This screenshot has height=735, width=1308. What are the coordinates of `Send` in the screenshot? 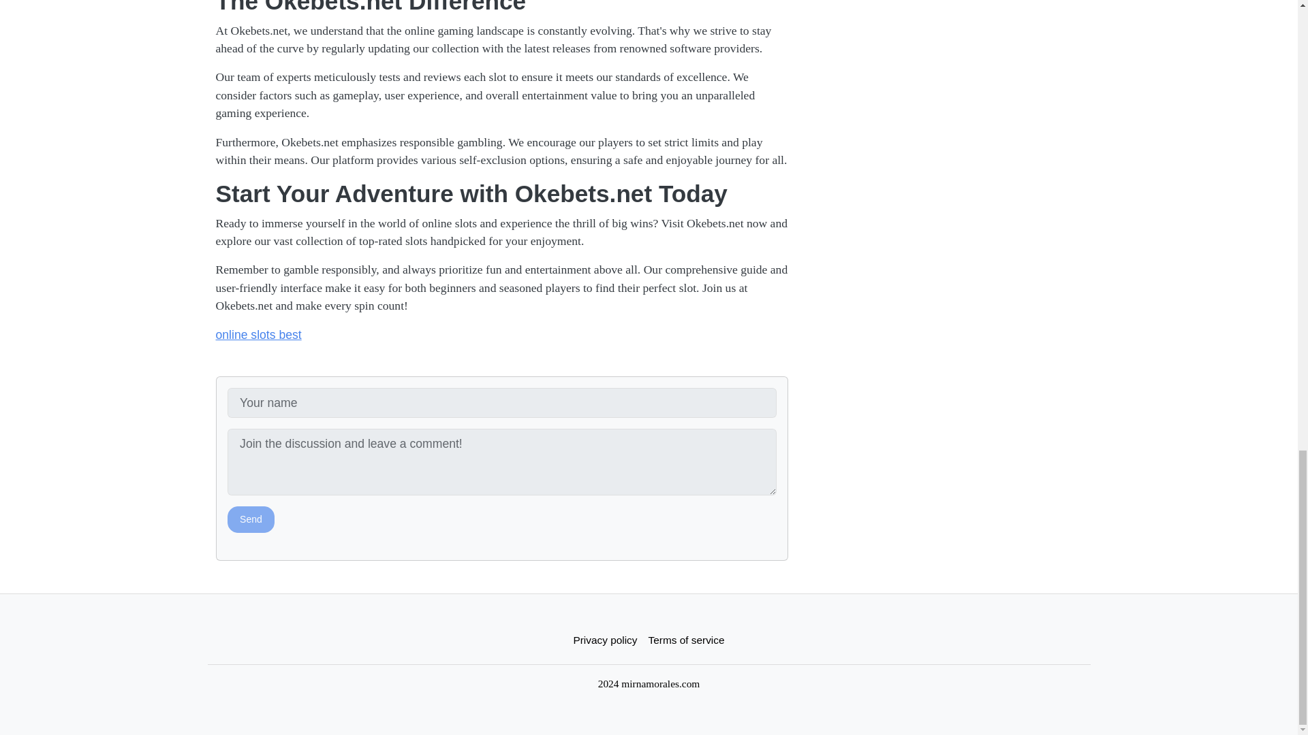 It's located at (251, 519).